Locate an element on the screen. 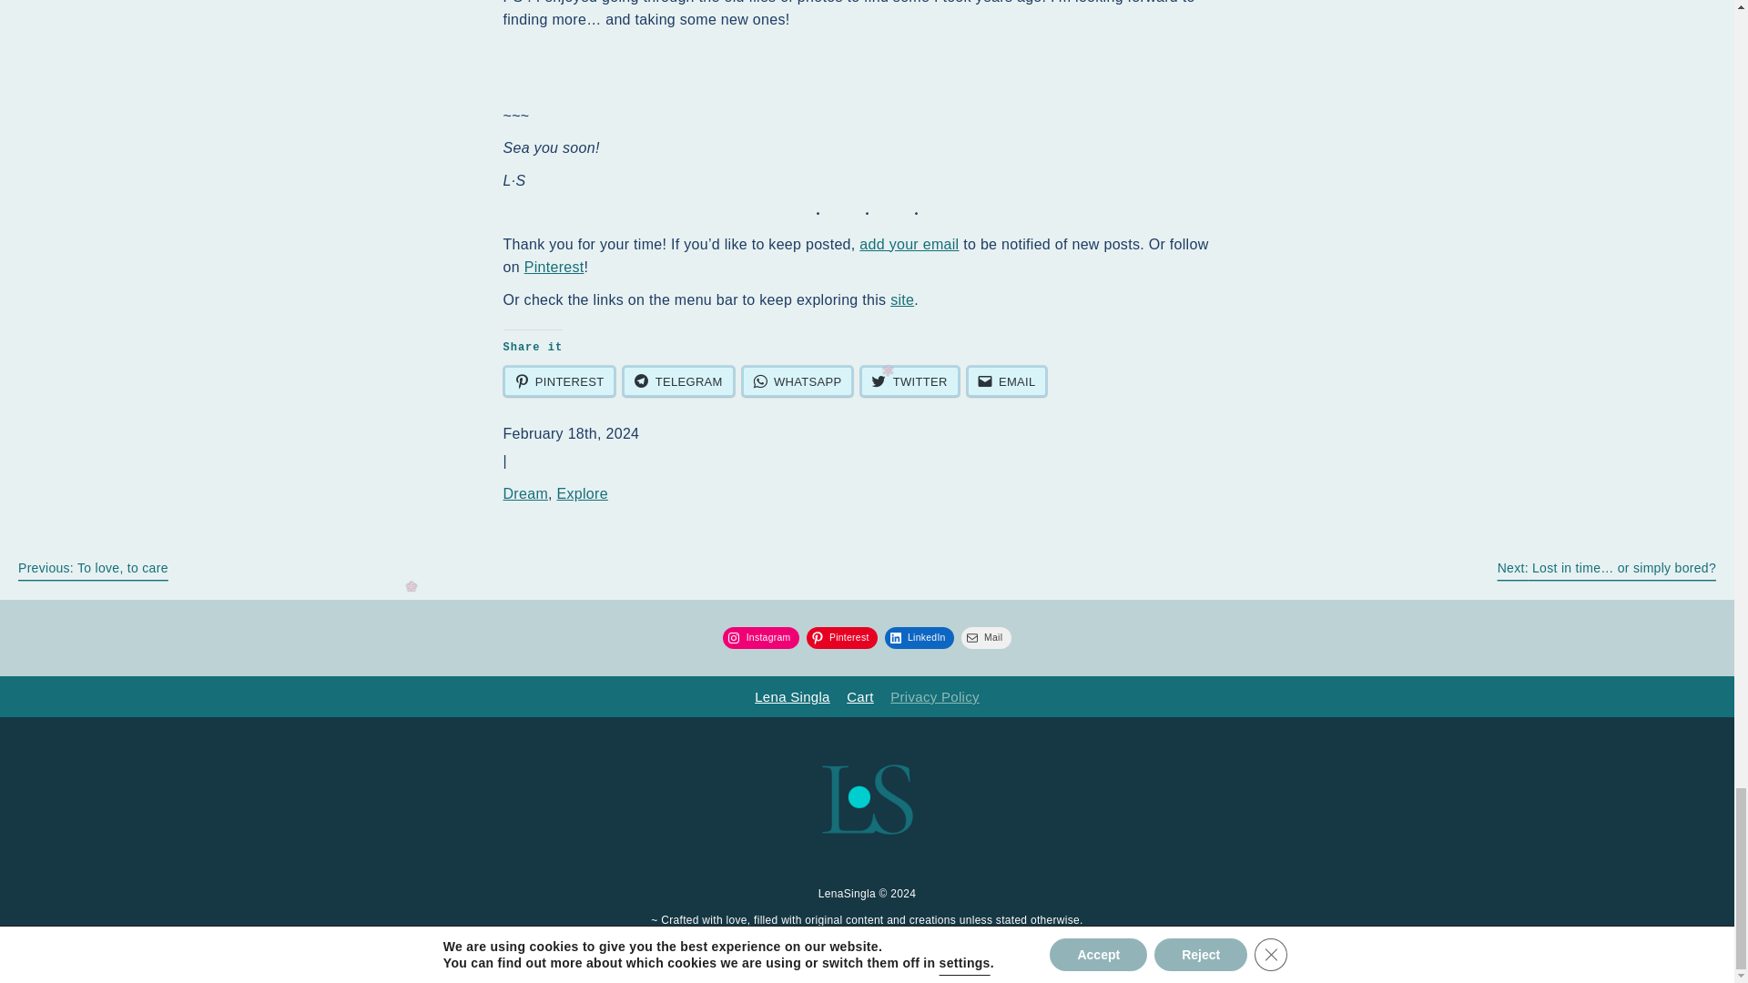 This screenshot has height=983, width=1748. TWITTER is located at coordinates (909, 380).